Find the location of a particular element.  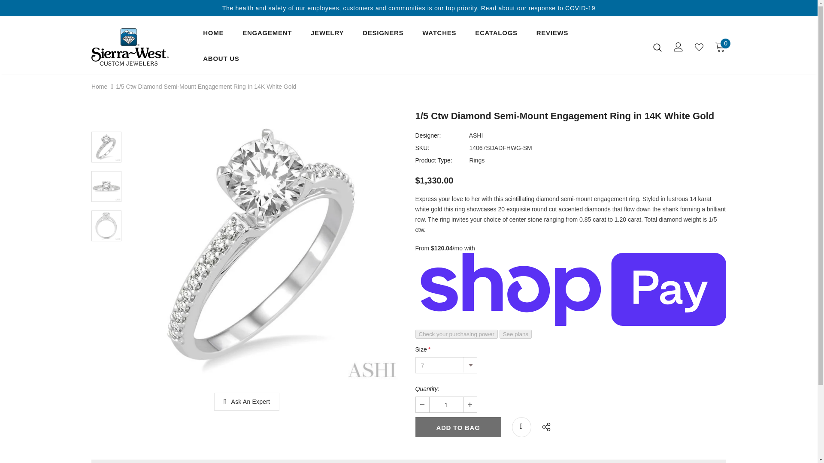

JEWELRY is located at coordinates (327, 35).